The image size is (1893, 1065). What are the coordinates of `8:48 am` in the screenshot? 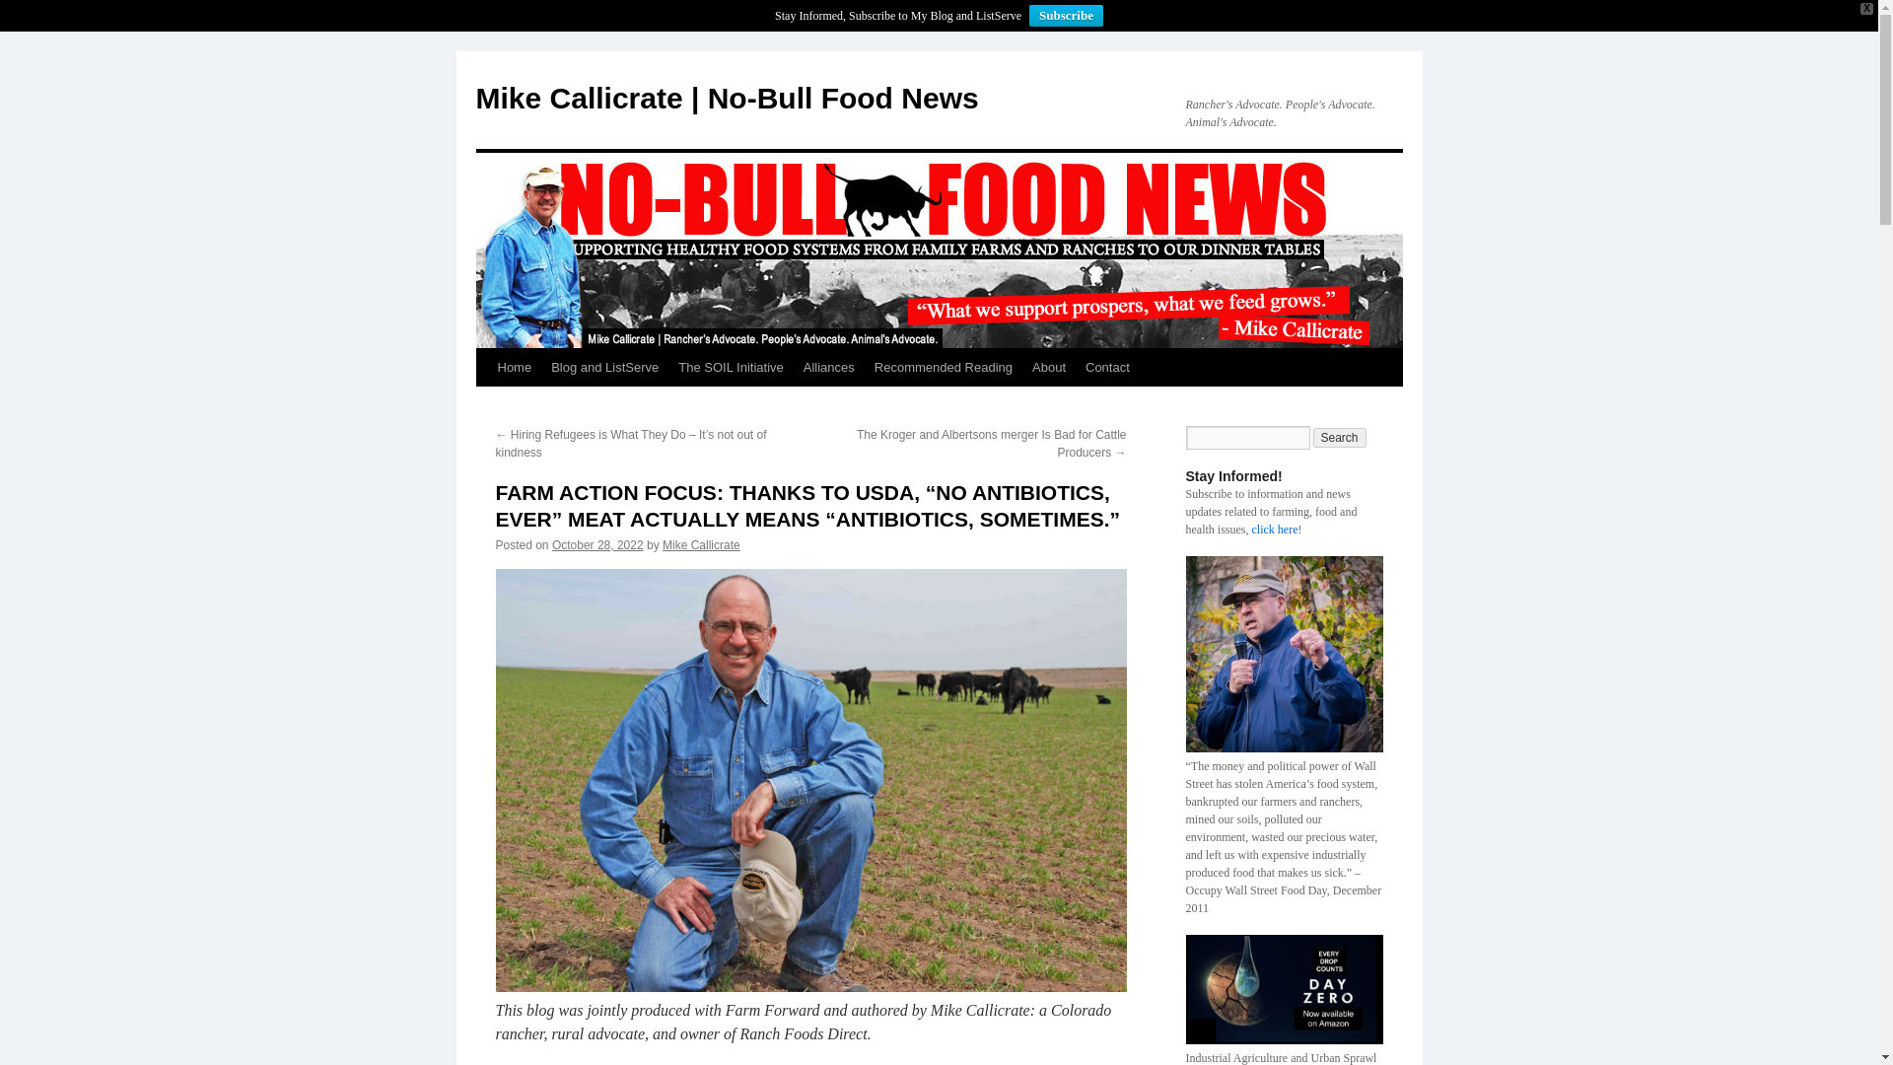 It's located at (597, 545).